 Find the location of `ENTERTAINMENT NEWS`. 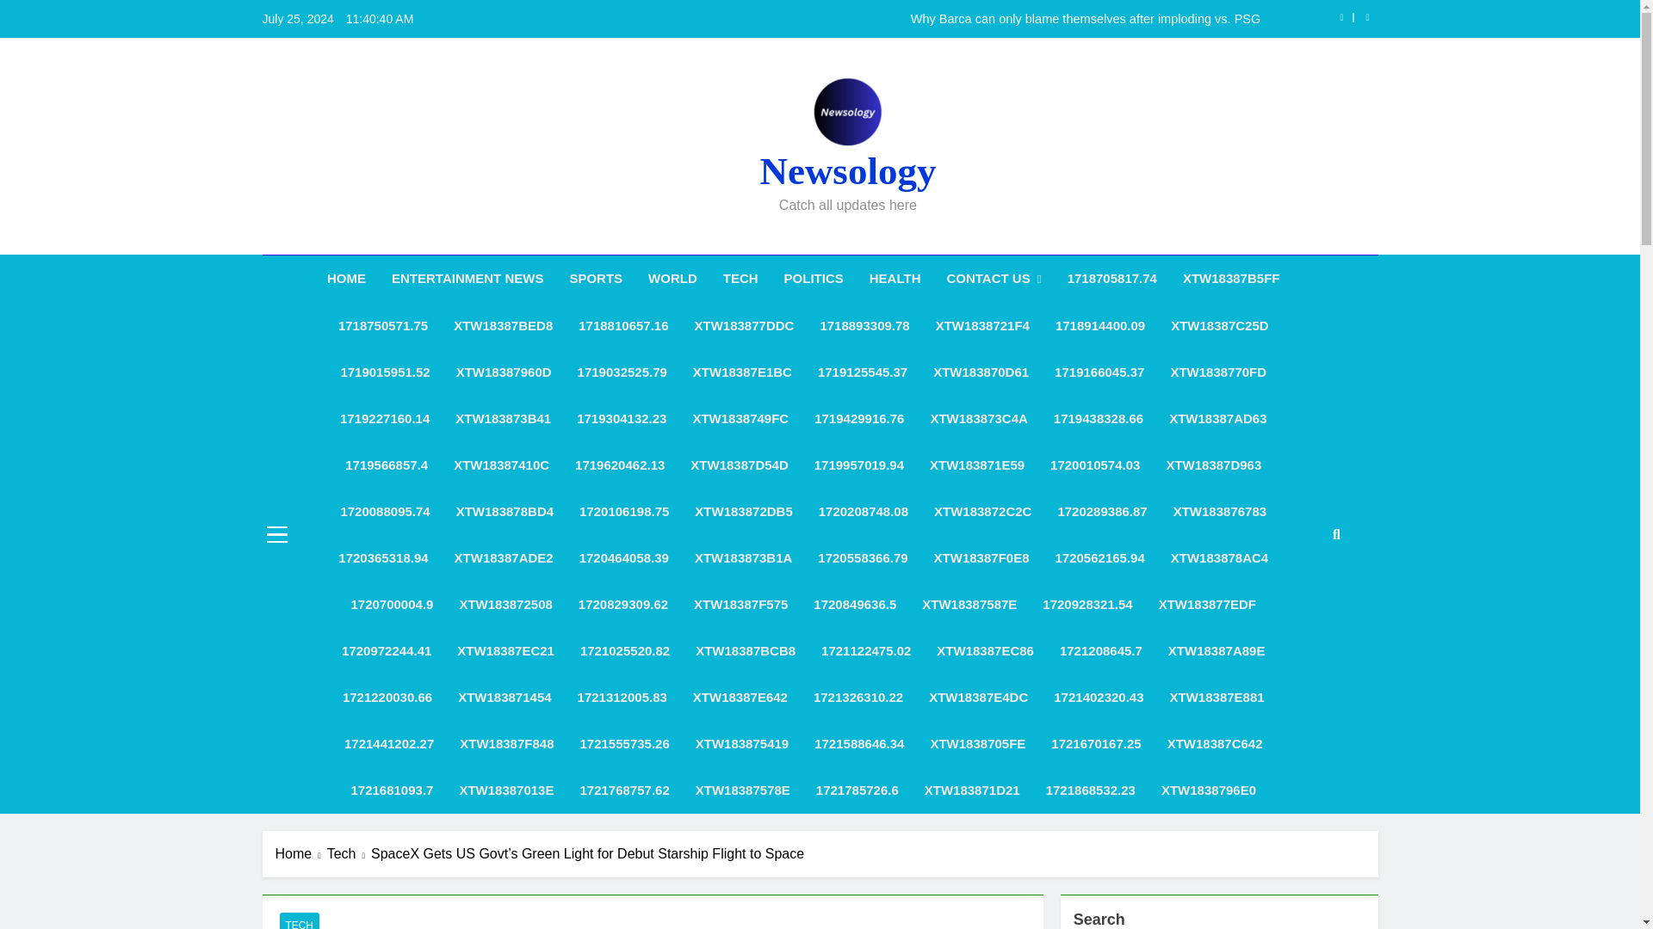

ENTERTAINMENT NEWS is located at coordinates (467, 279).